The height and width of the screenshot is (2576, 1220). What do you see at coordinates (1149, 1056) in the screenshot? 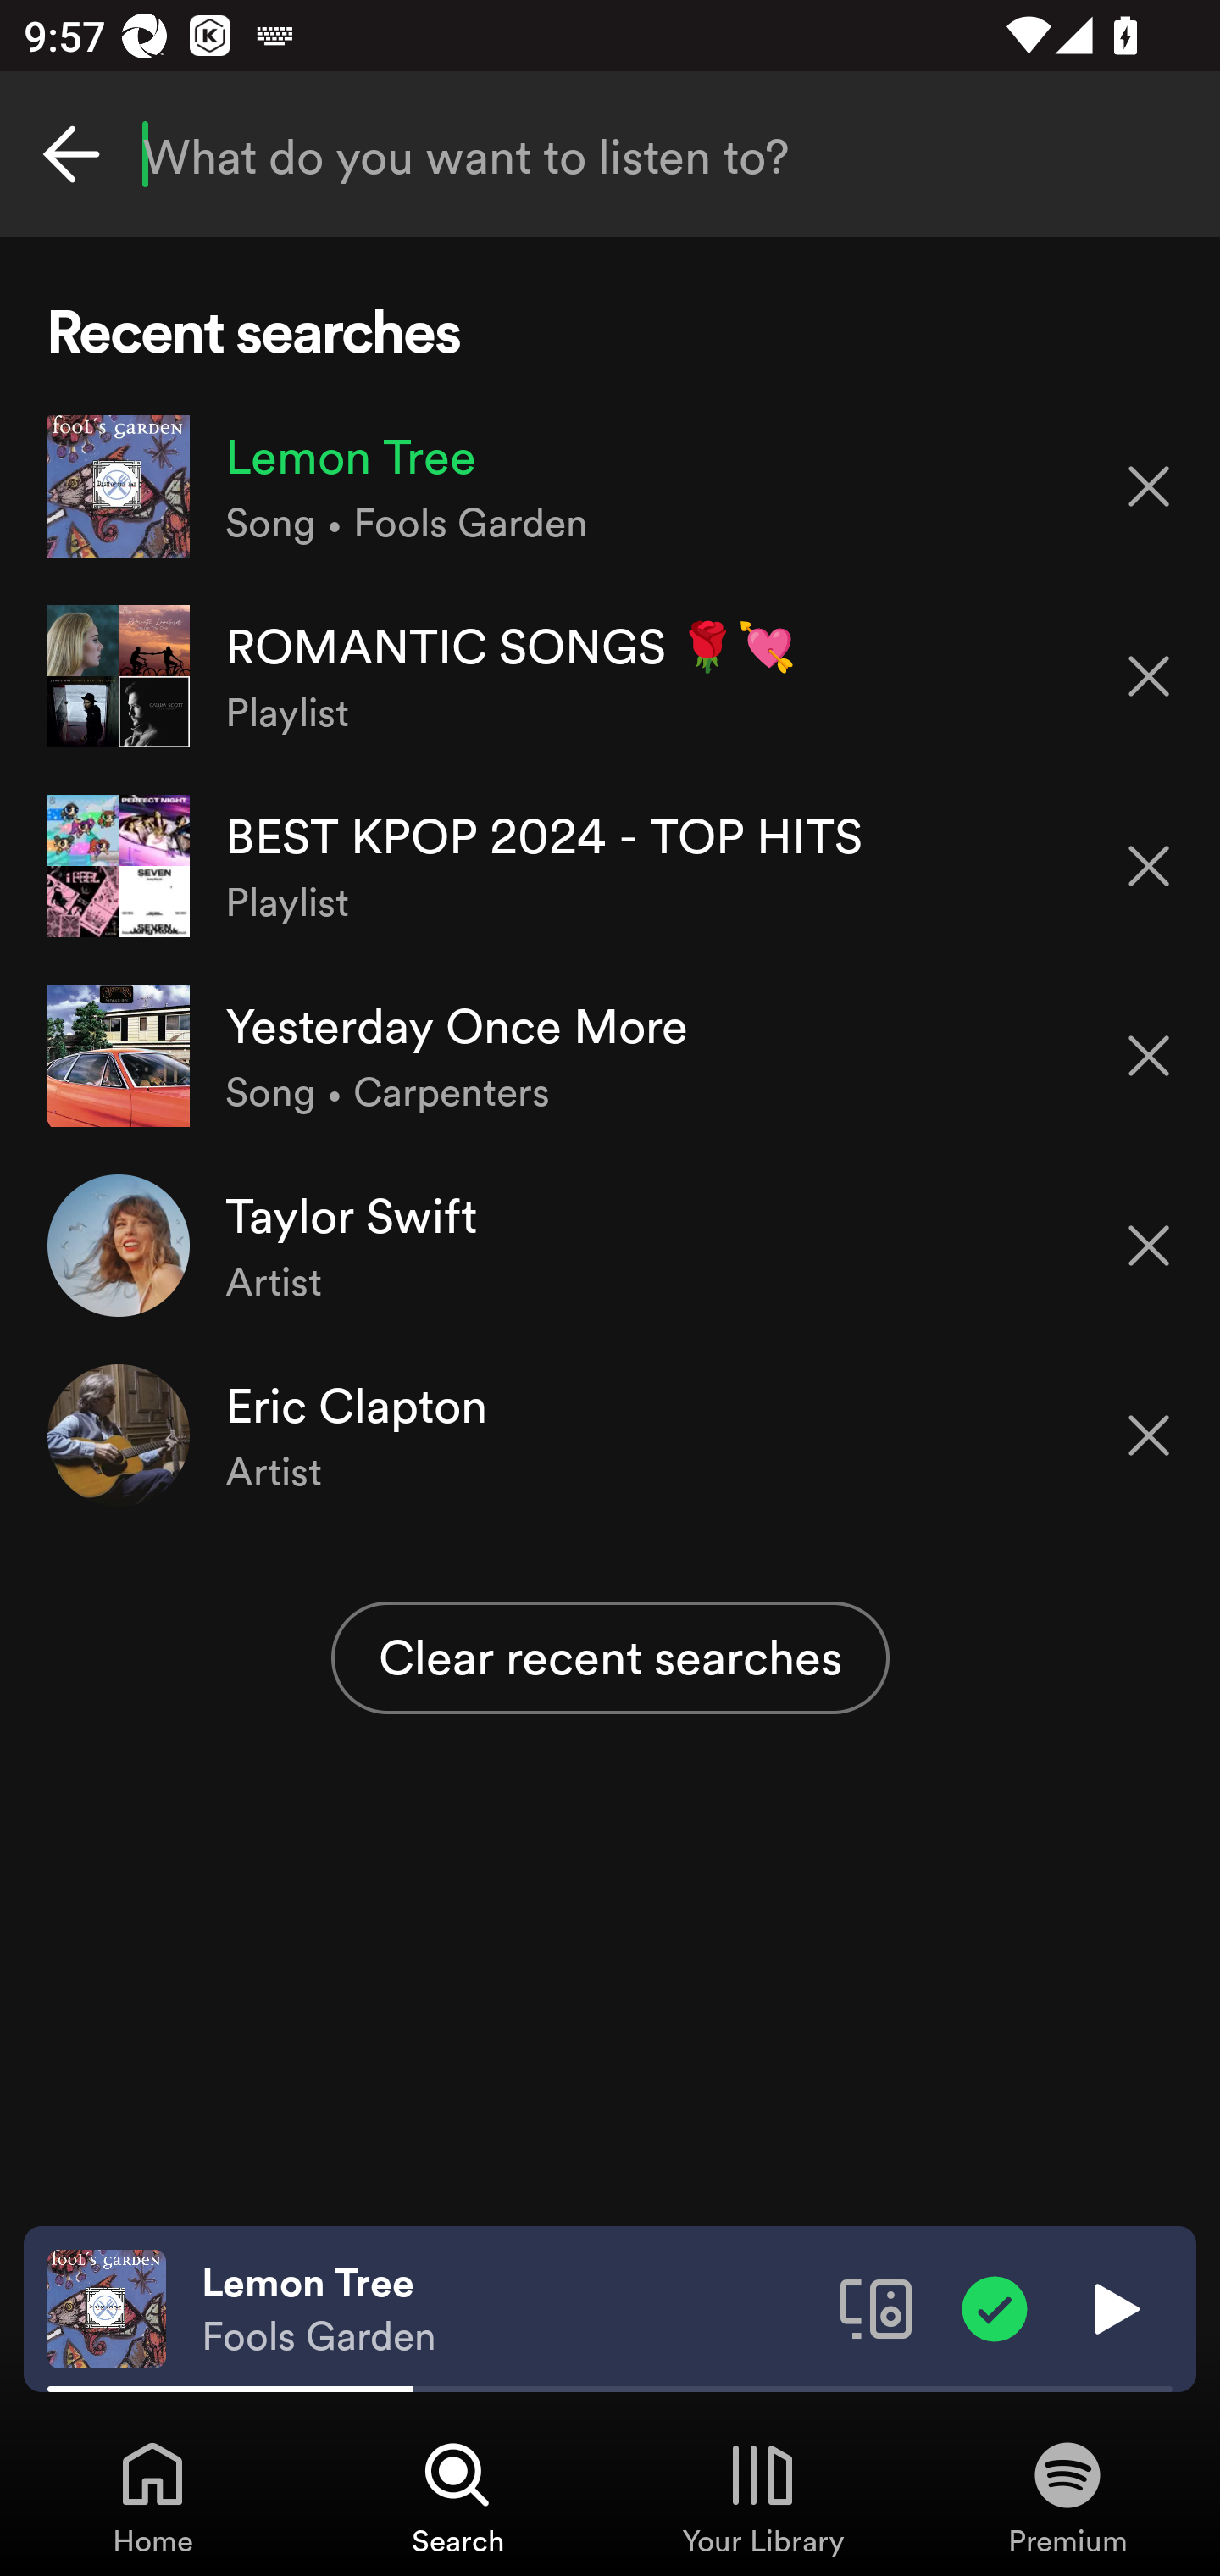
I see `Remove` at bounding box center [1149, 1056].